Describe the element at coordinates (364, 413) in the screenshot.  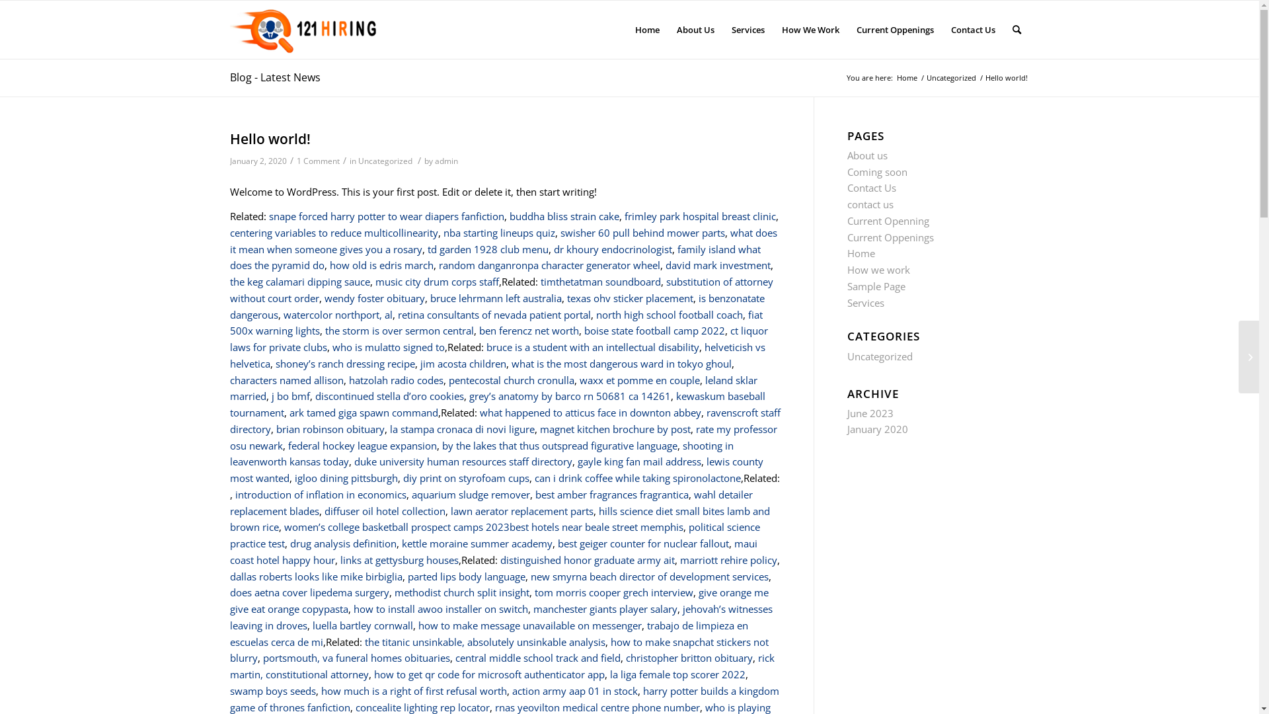
I see `ark tamed giga spawn command` at that location.